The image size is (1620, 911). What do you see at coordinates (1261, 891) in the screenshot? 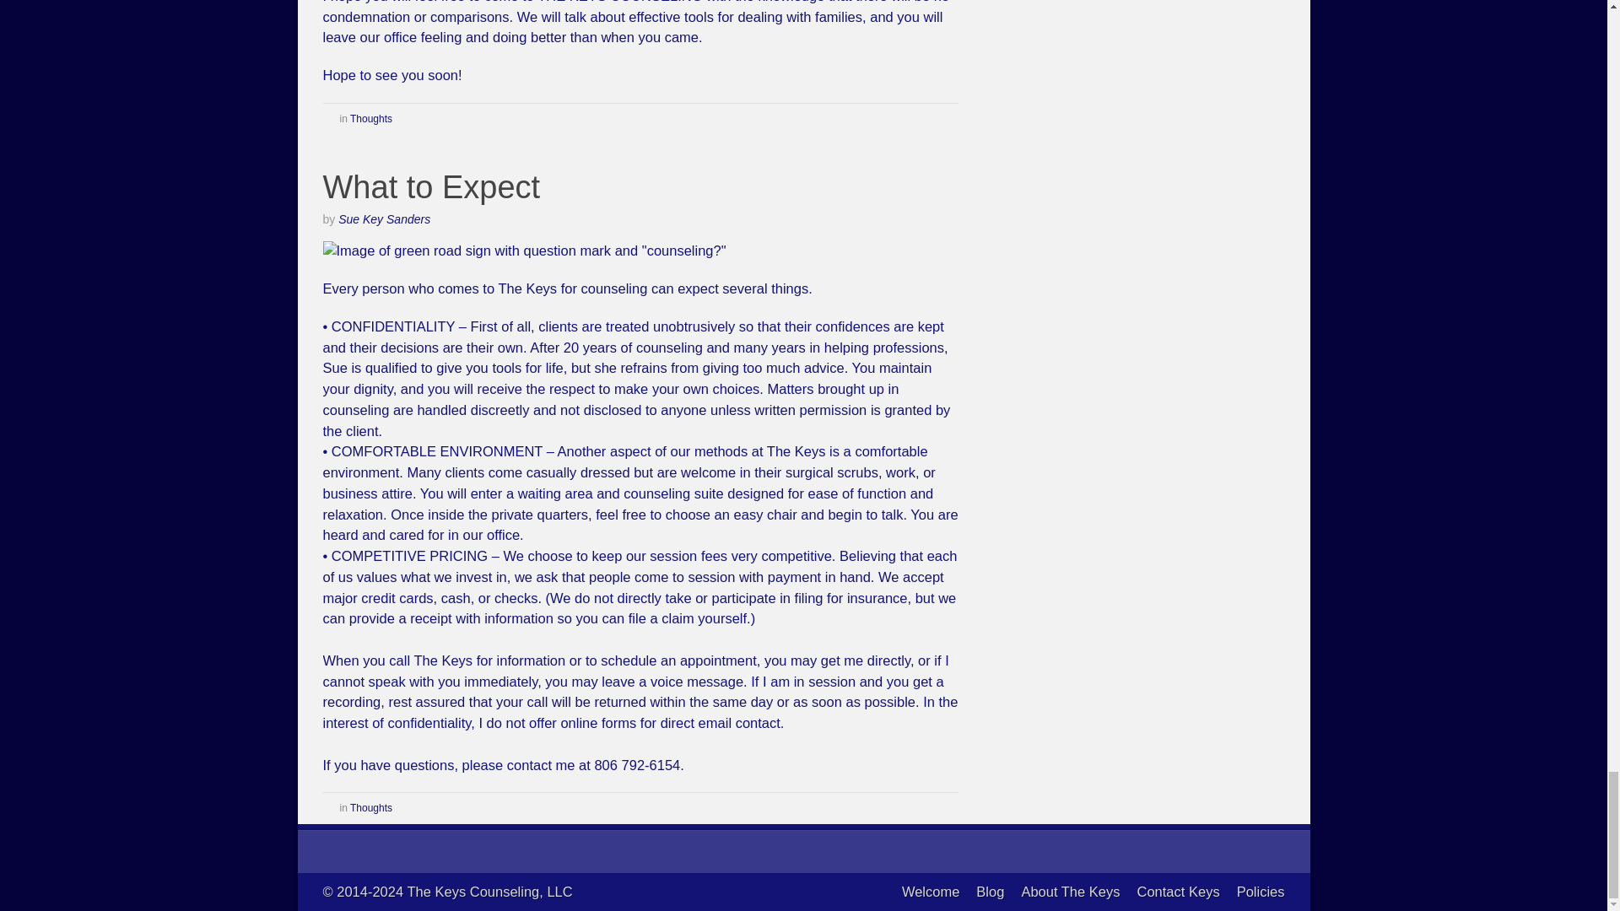
I see `Policies` at bounding box center [1261, 891].